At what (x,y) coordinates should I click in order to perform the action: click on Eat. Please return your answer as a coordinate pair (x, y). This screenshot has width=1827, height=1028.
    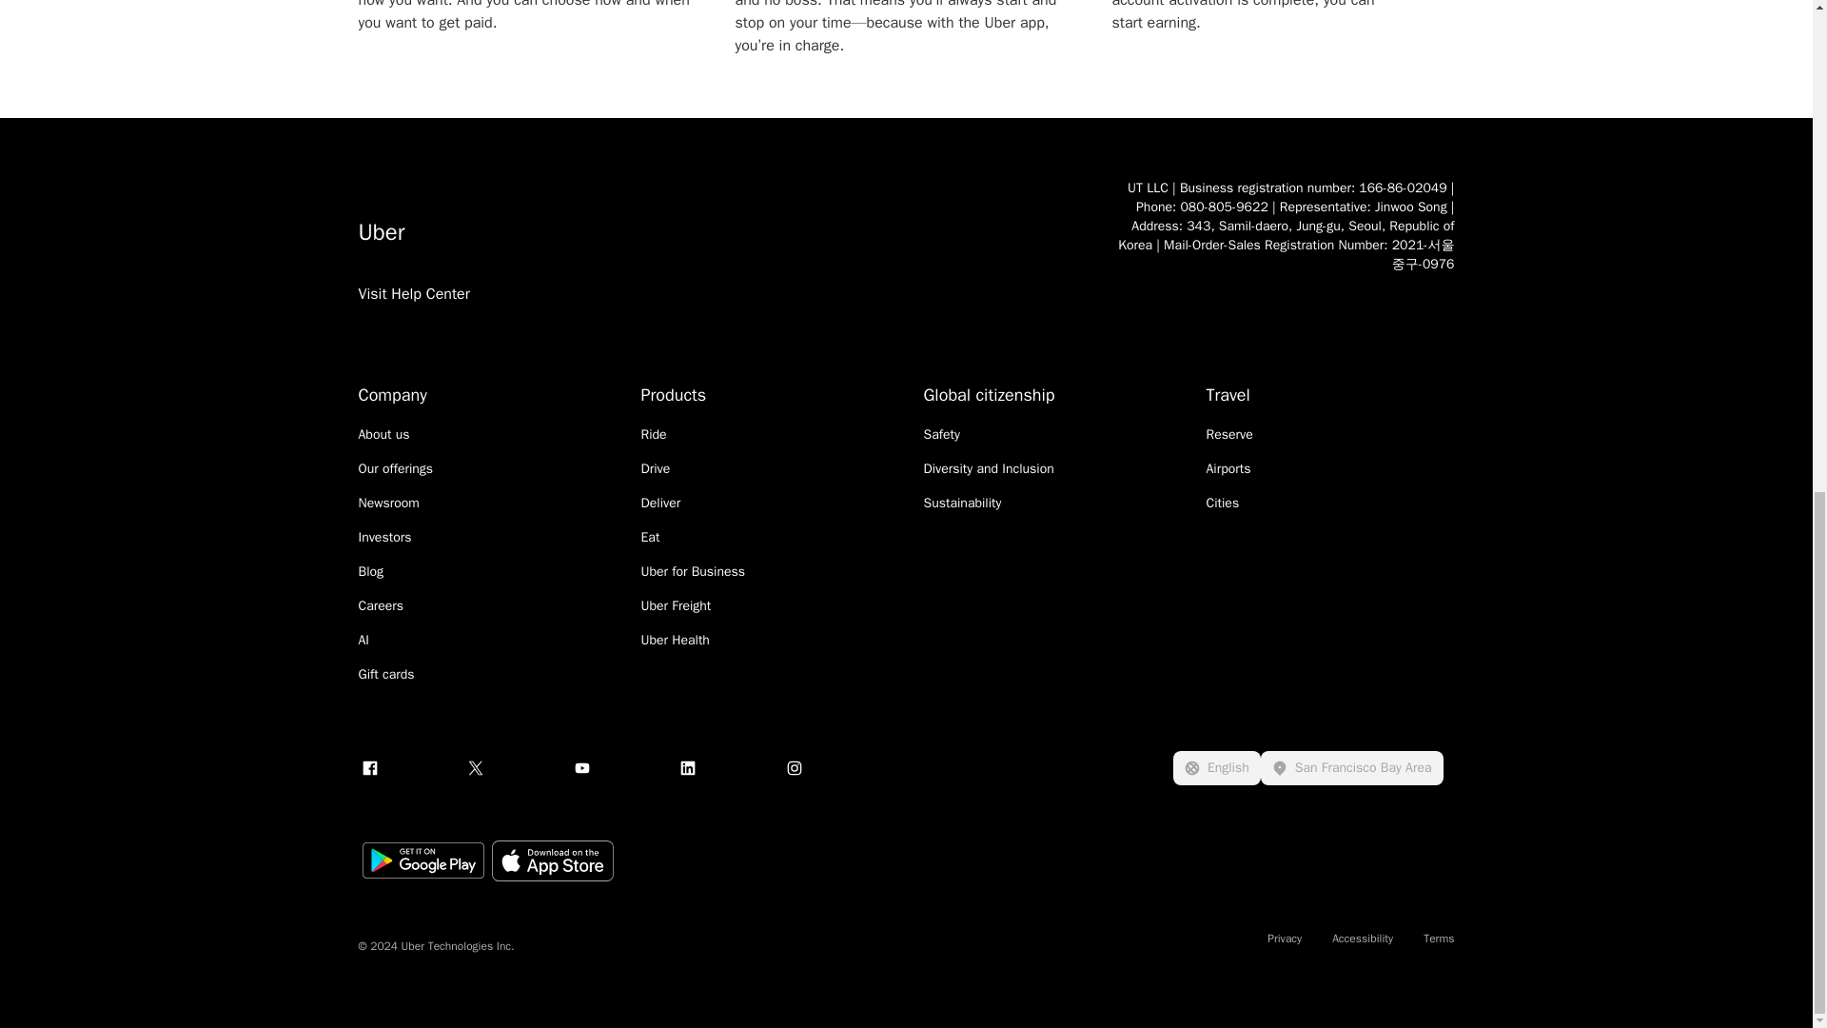
    Looking at the image, I should click on (650, 537).